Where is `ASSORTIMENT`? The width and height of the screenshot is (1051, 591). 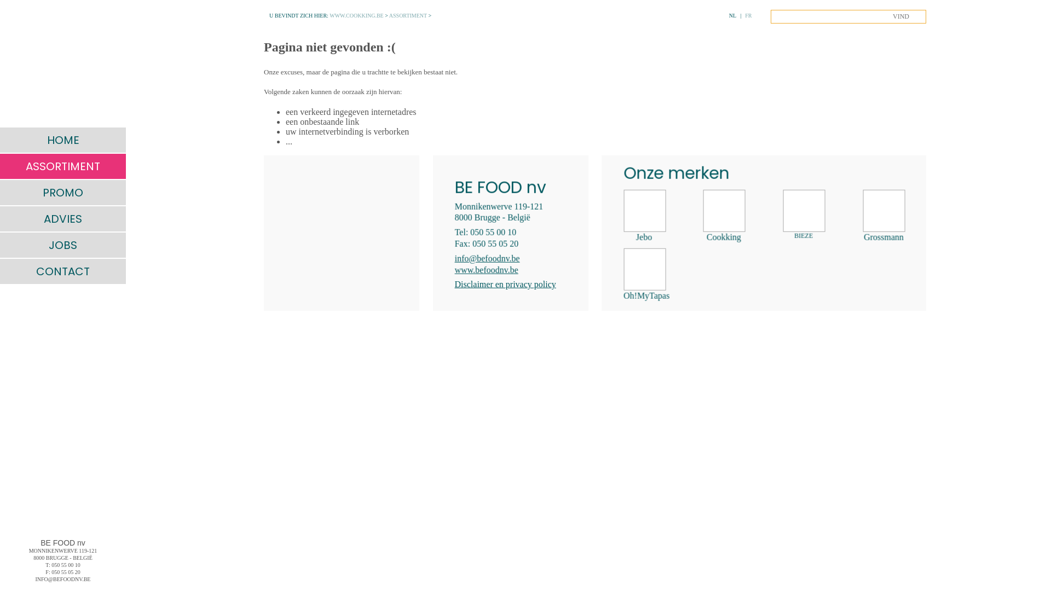
ASSORTIMENT is located at coordinates (63, 166).